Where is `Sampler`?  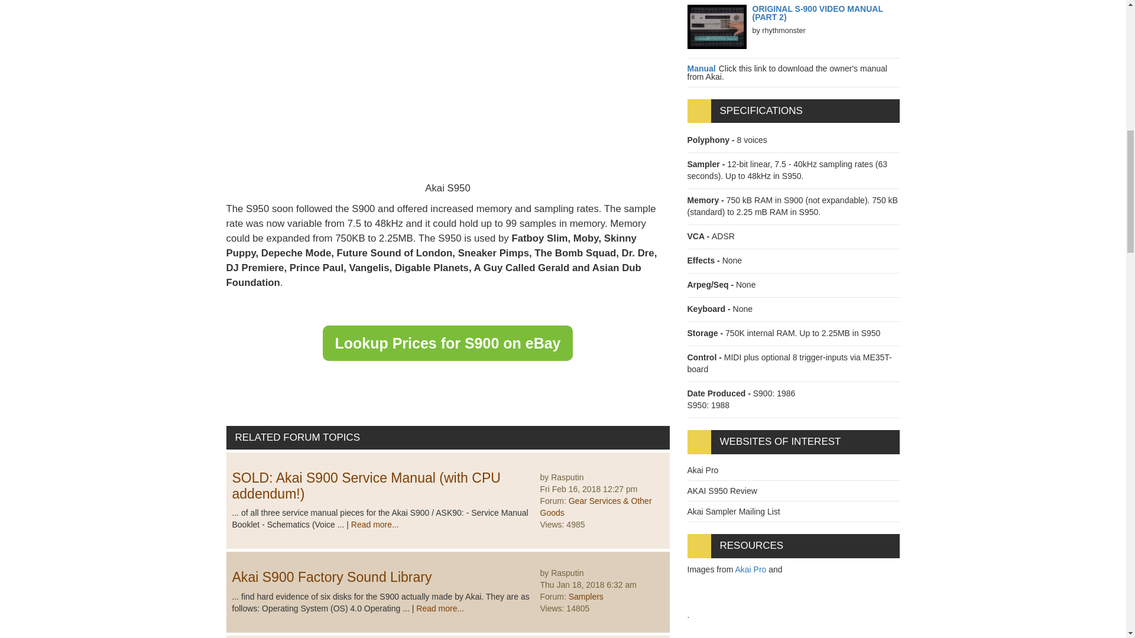
Sampler is located at coordinates (707, 164).